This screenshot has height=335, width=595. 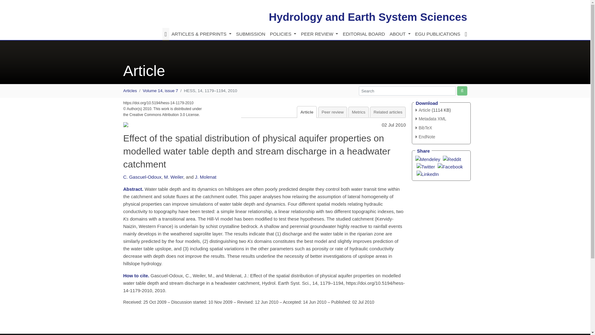 What do you see at coordinates (428, 159) in the screenshot?
I see `Mendeley` at bounding box center [428, 159].